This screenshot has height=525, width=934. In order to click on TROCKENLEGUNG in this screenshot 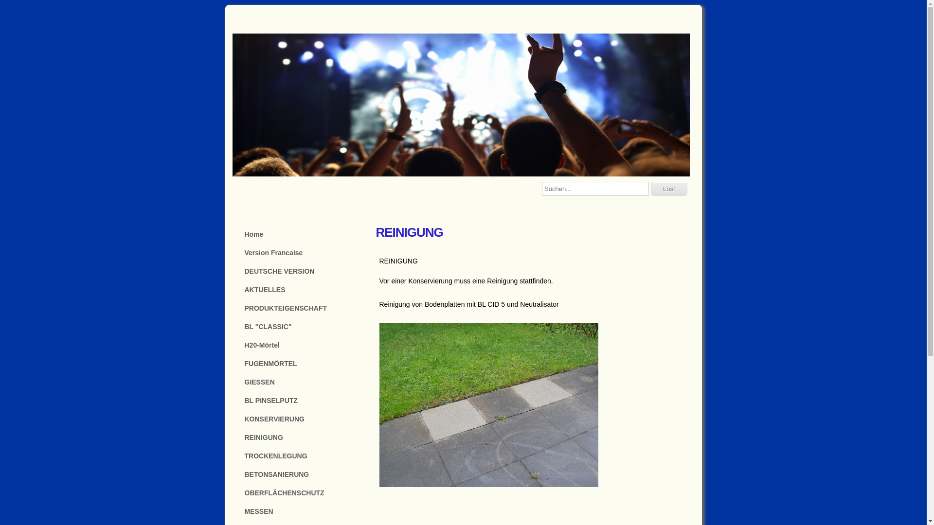, I will do `click(303, 456)`.